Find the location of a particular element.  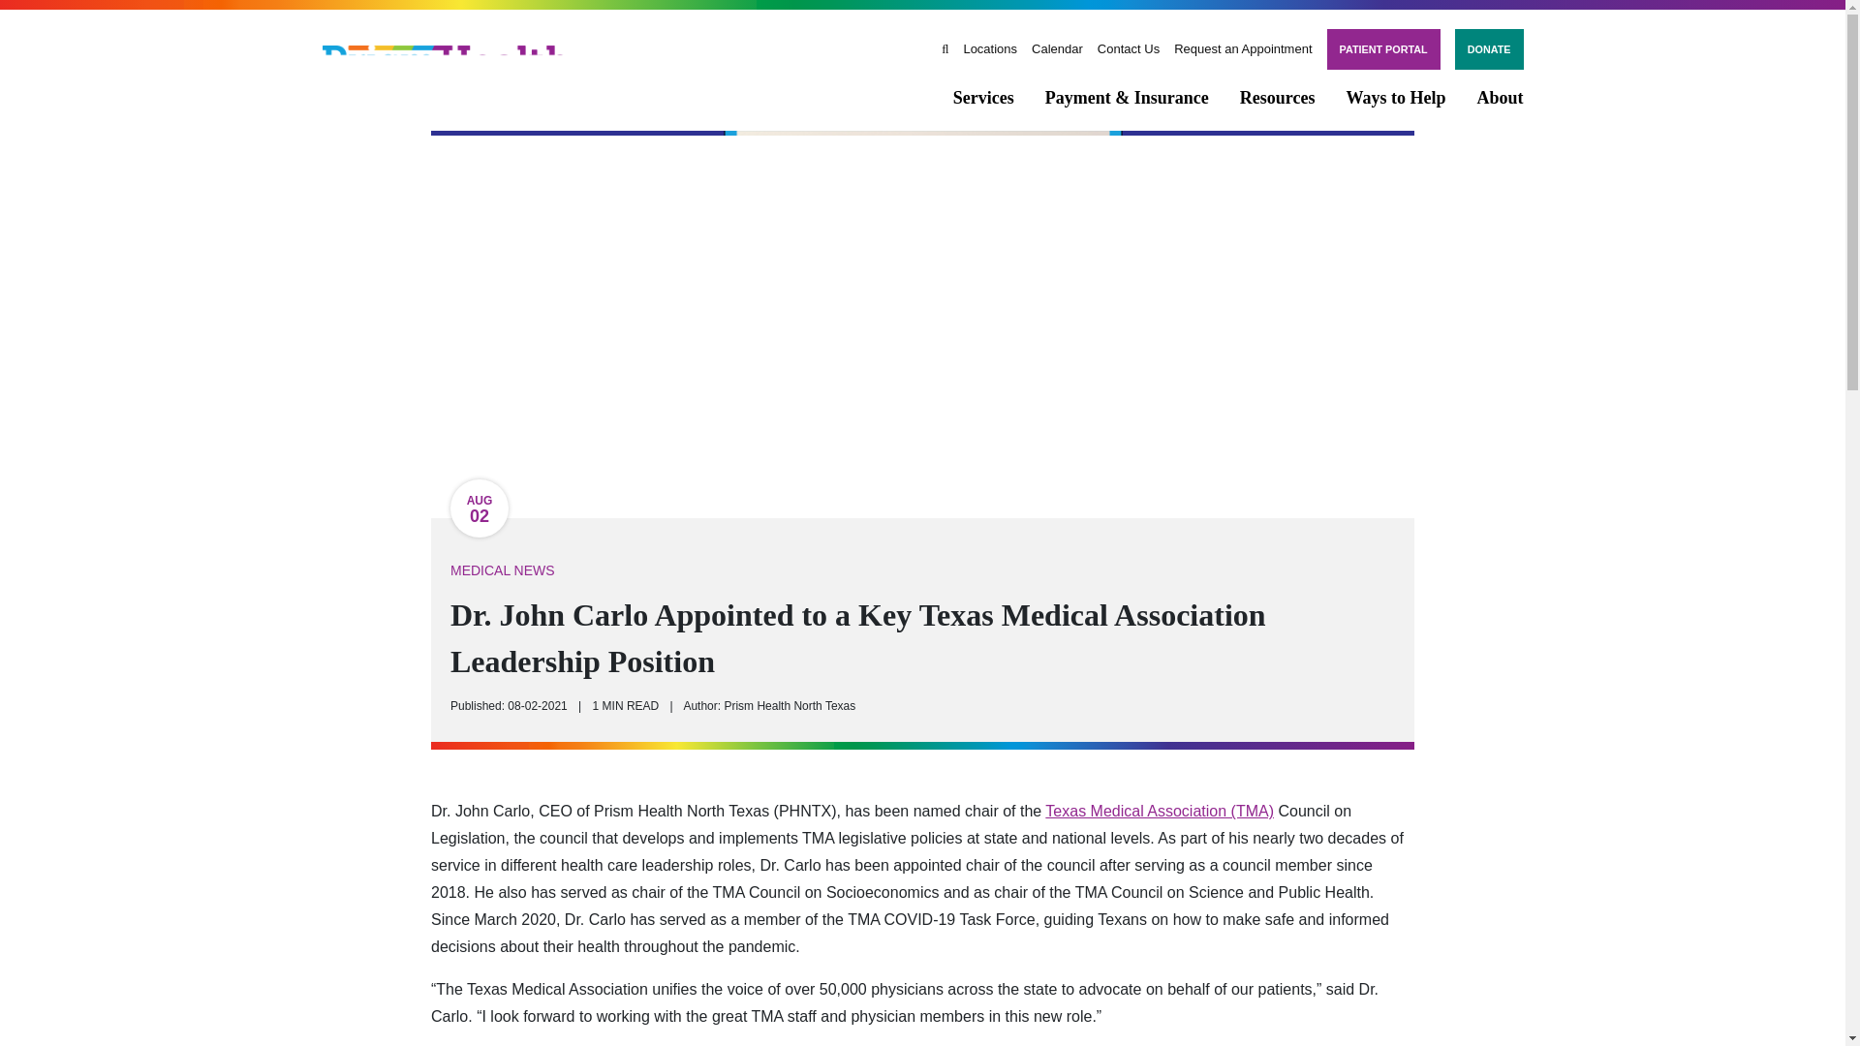

PATIENT PORTAL is located at coordinates (1383, 49).